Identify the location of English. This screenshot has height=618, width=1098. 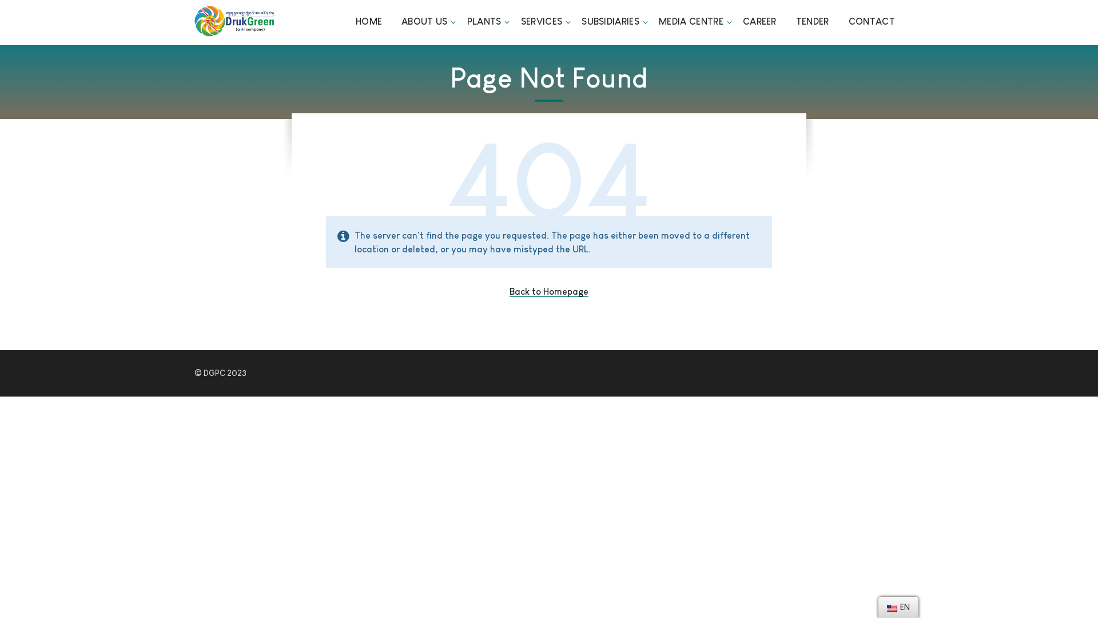
(892, 608).